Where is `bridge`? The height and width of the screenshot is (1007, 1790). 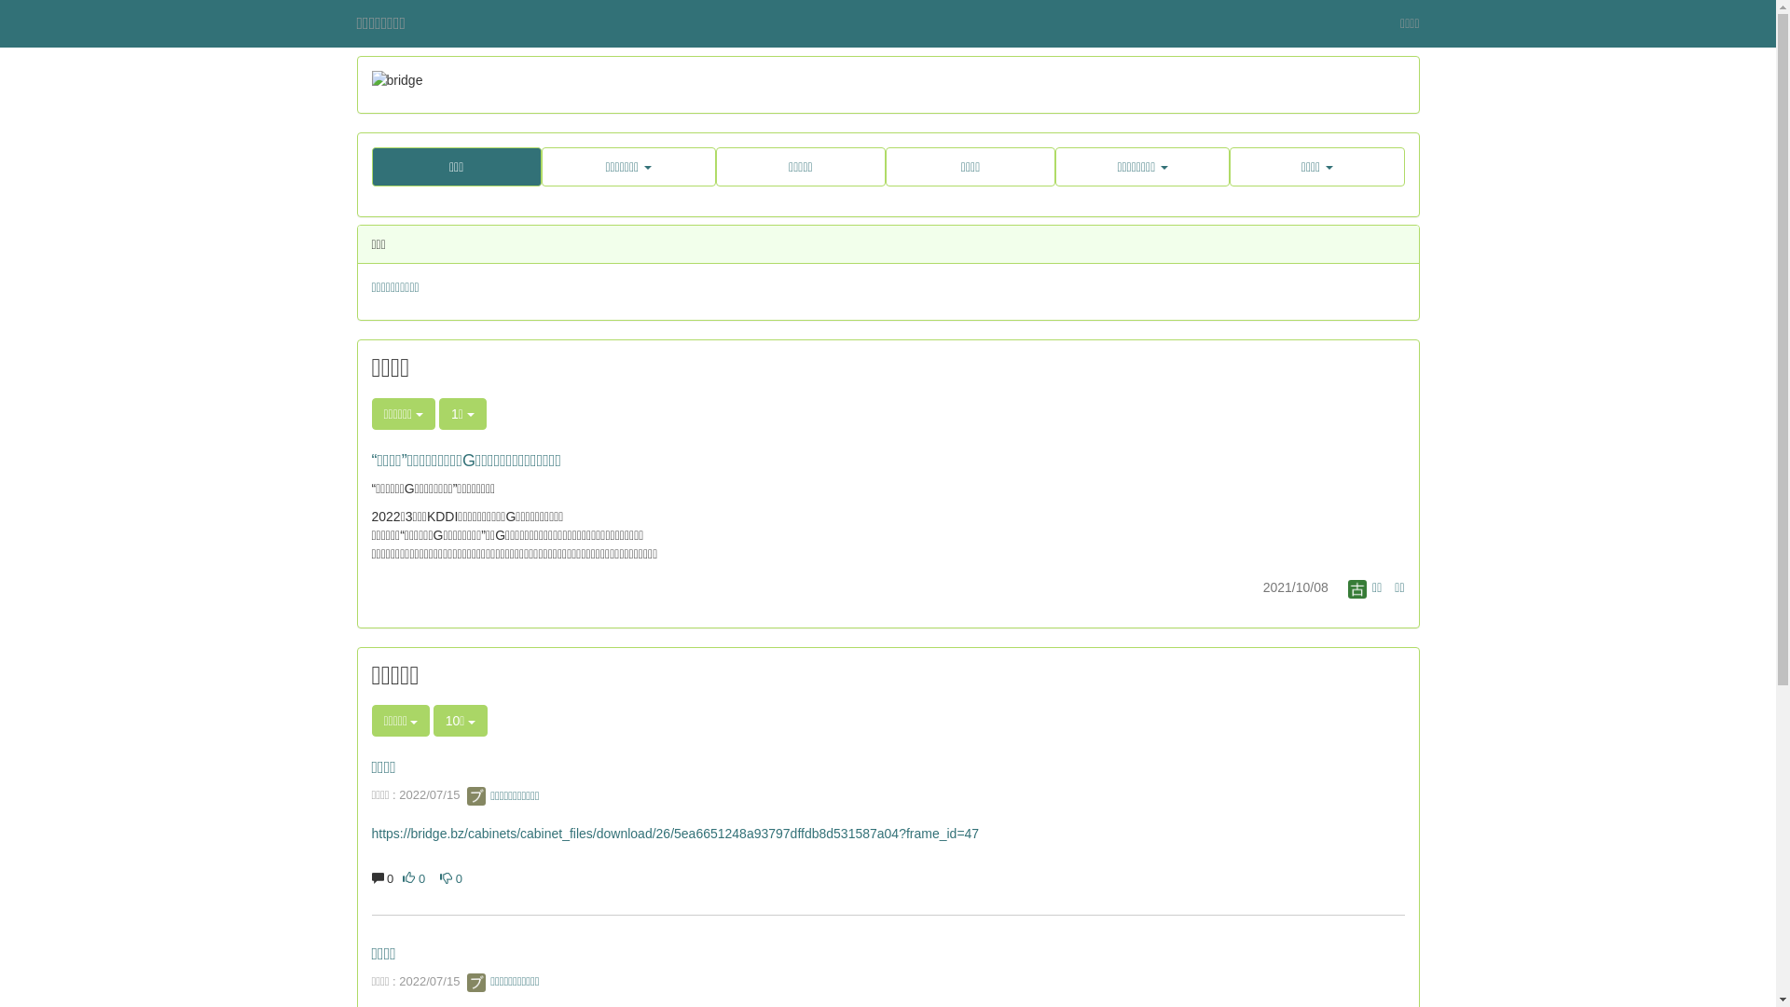
bridge is located at coordinates (888, 80).